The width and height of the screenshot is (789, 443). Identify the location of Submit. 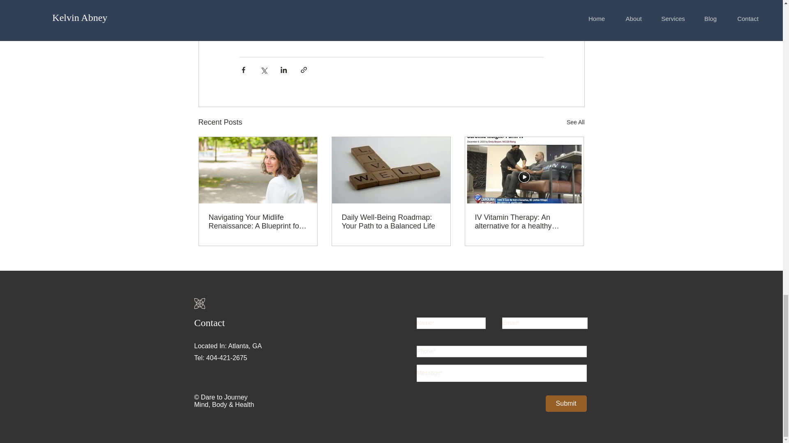
(566, 404).